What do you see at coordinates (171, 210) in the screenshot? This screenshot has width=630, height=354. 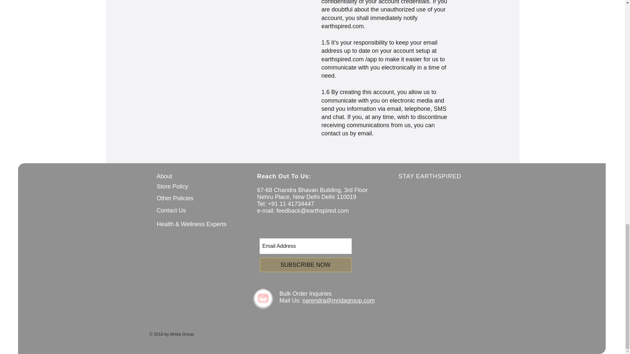 I see `Contact Us` at bounding box center [171, 210].